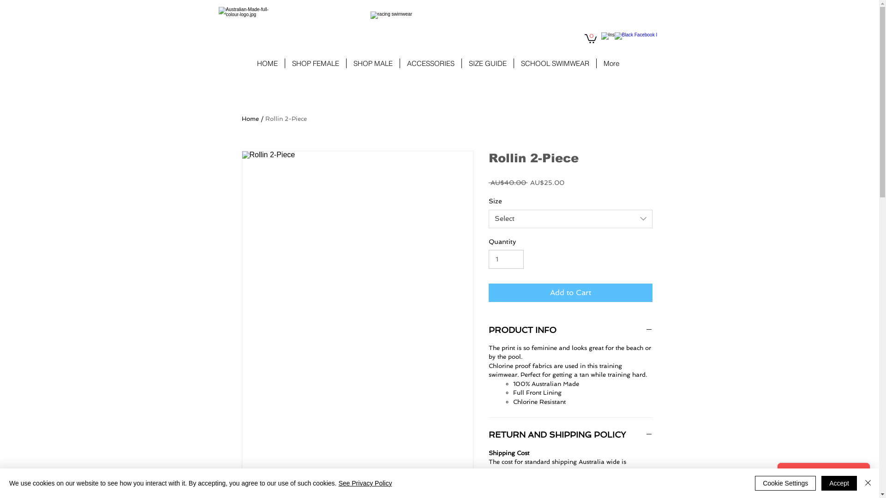  What do you see at coordinates (286, 119) in the screenshot?
I see `Rollin 2-Piece` at bounding box center [286, 119].